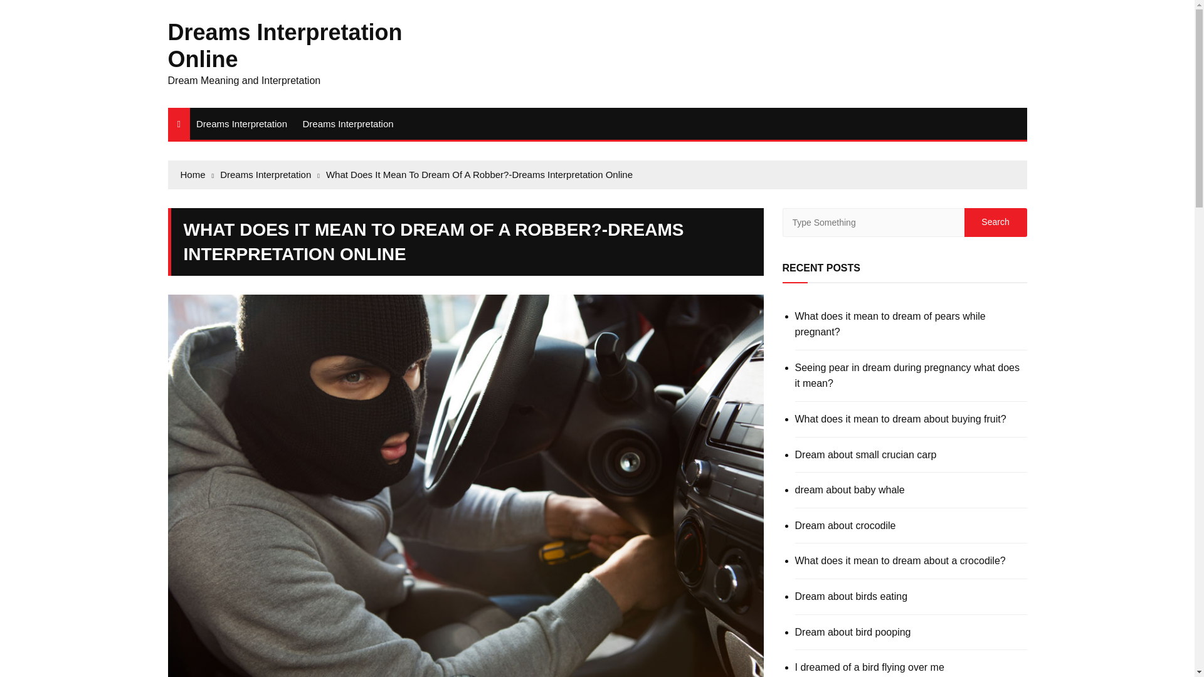 This screenshot has height=677, width=1204. I want to click on Dreams Interpretation Online, so click(285, 45).